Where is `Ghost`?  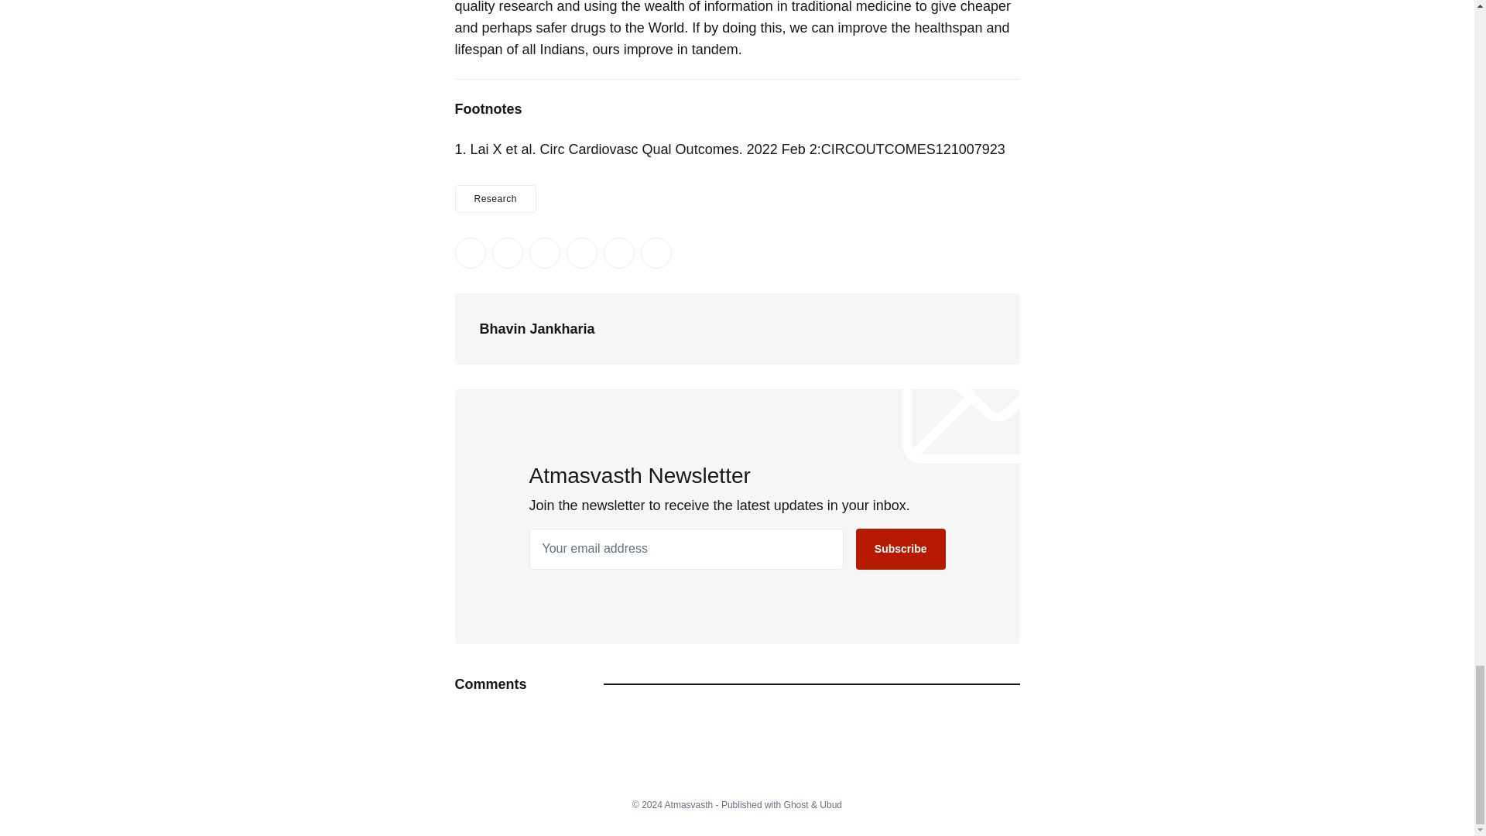 Ghost is located at coordinates (796, 804).